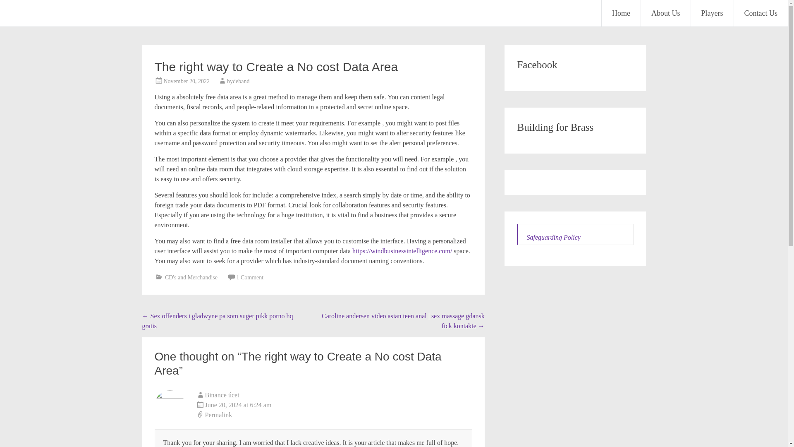  I want to click on Hyde Band, so click(47, 12).